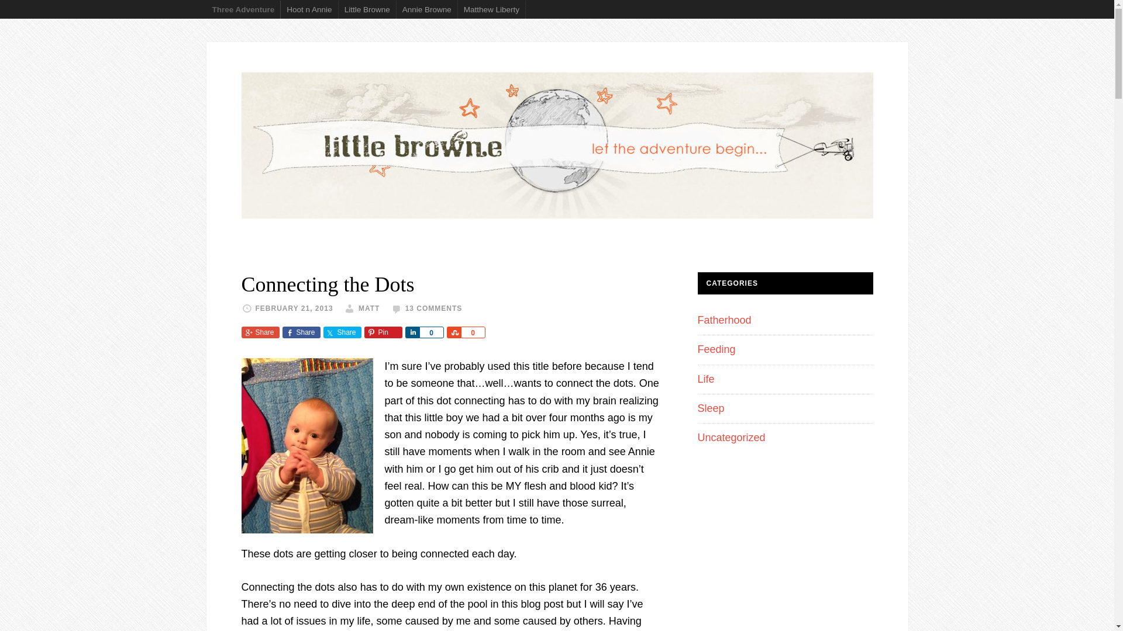 Image resolution: width=1123 pixels, height=631 pixels. I want to click on Little Browne, so click(367, 9).